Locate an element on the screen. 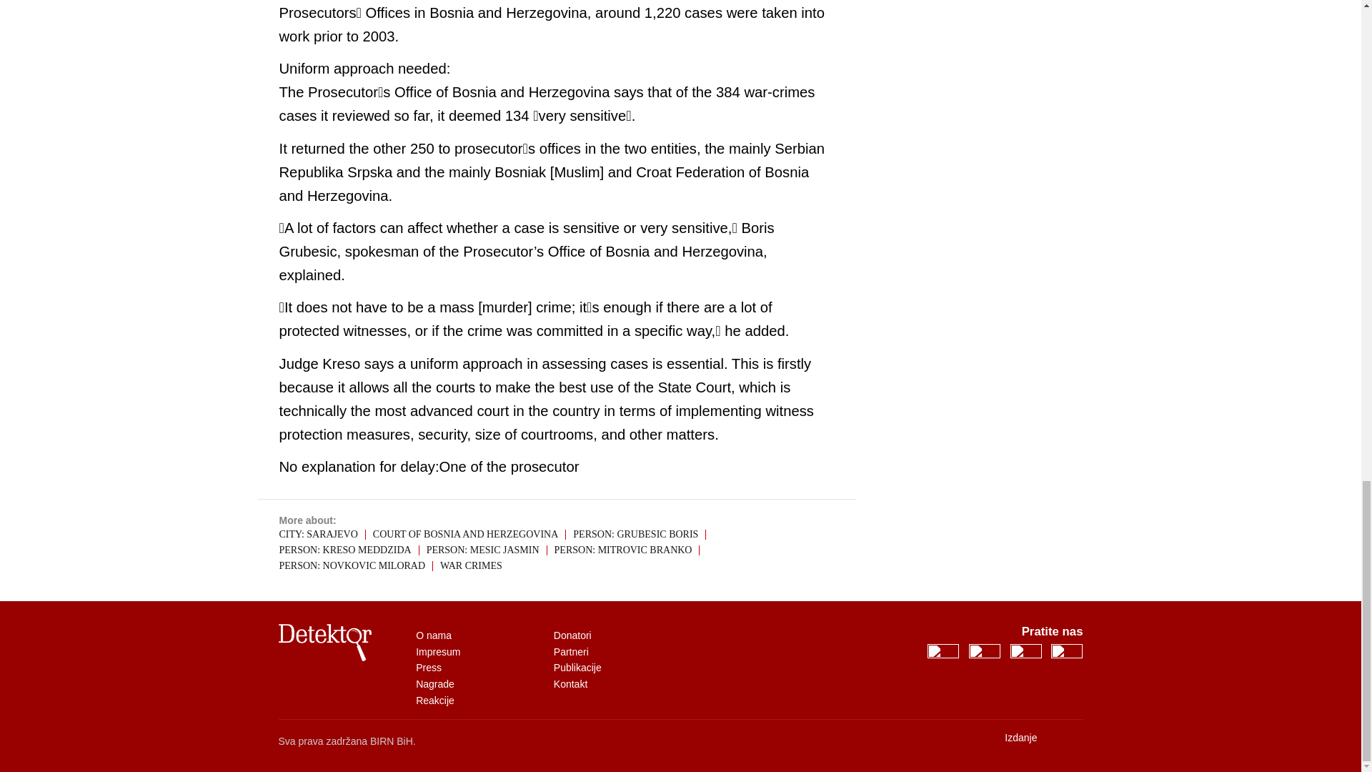 This screenshot has height=772, width=1372. Facebook is located at coordinates (471, 566).